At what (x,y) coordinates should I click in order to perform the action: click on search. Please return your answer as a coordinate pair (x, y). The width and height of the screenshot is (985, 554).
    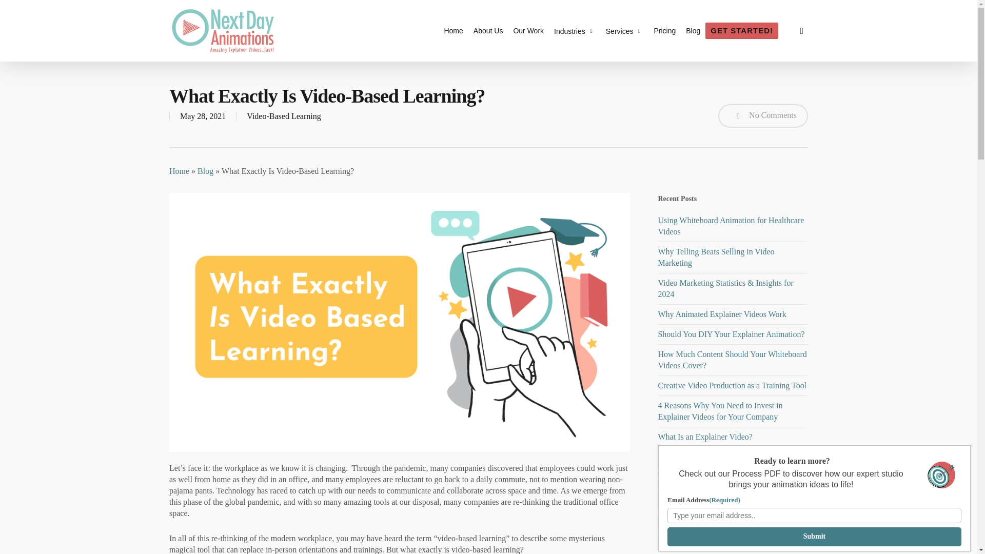
    Looking at the image, I should click on (801, 31).